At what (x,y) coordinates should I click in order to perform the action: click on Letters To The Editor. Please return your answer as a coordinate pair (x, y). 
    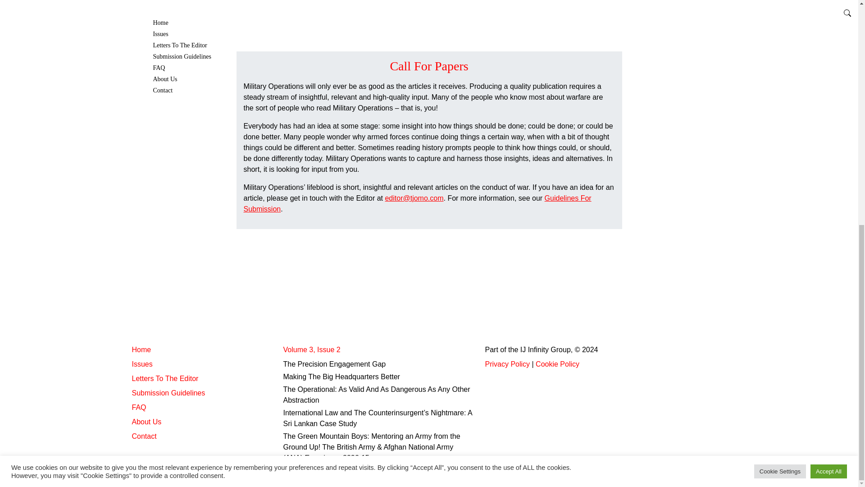
    Looking at the image, I should click on (164, 378).